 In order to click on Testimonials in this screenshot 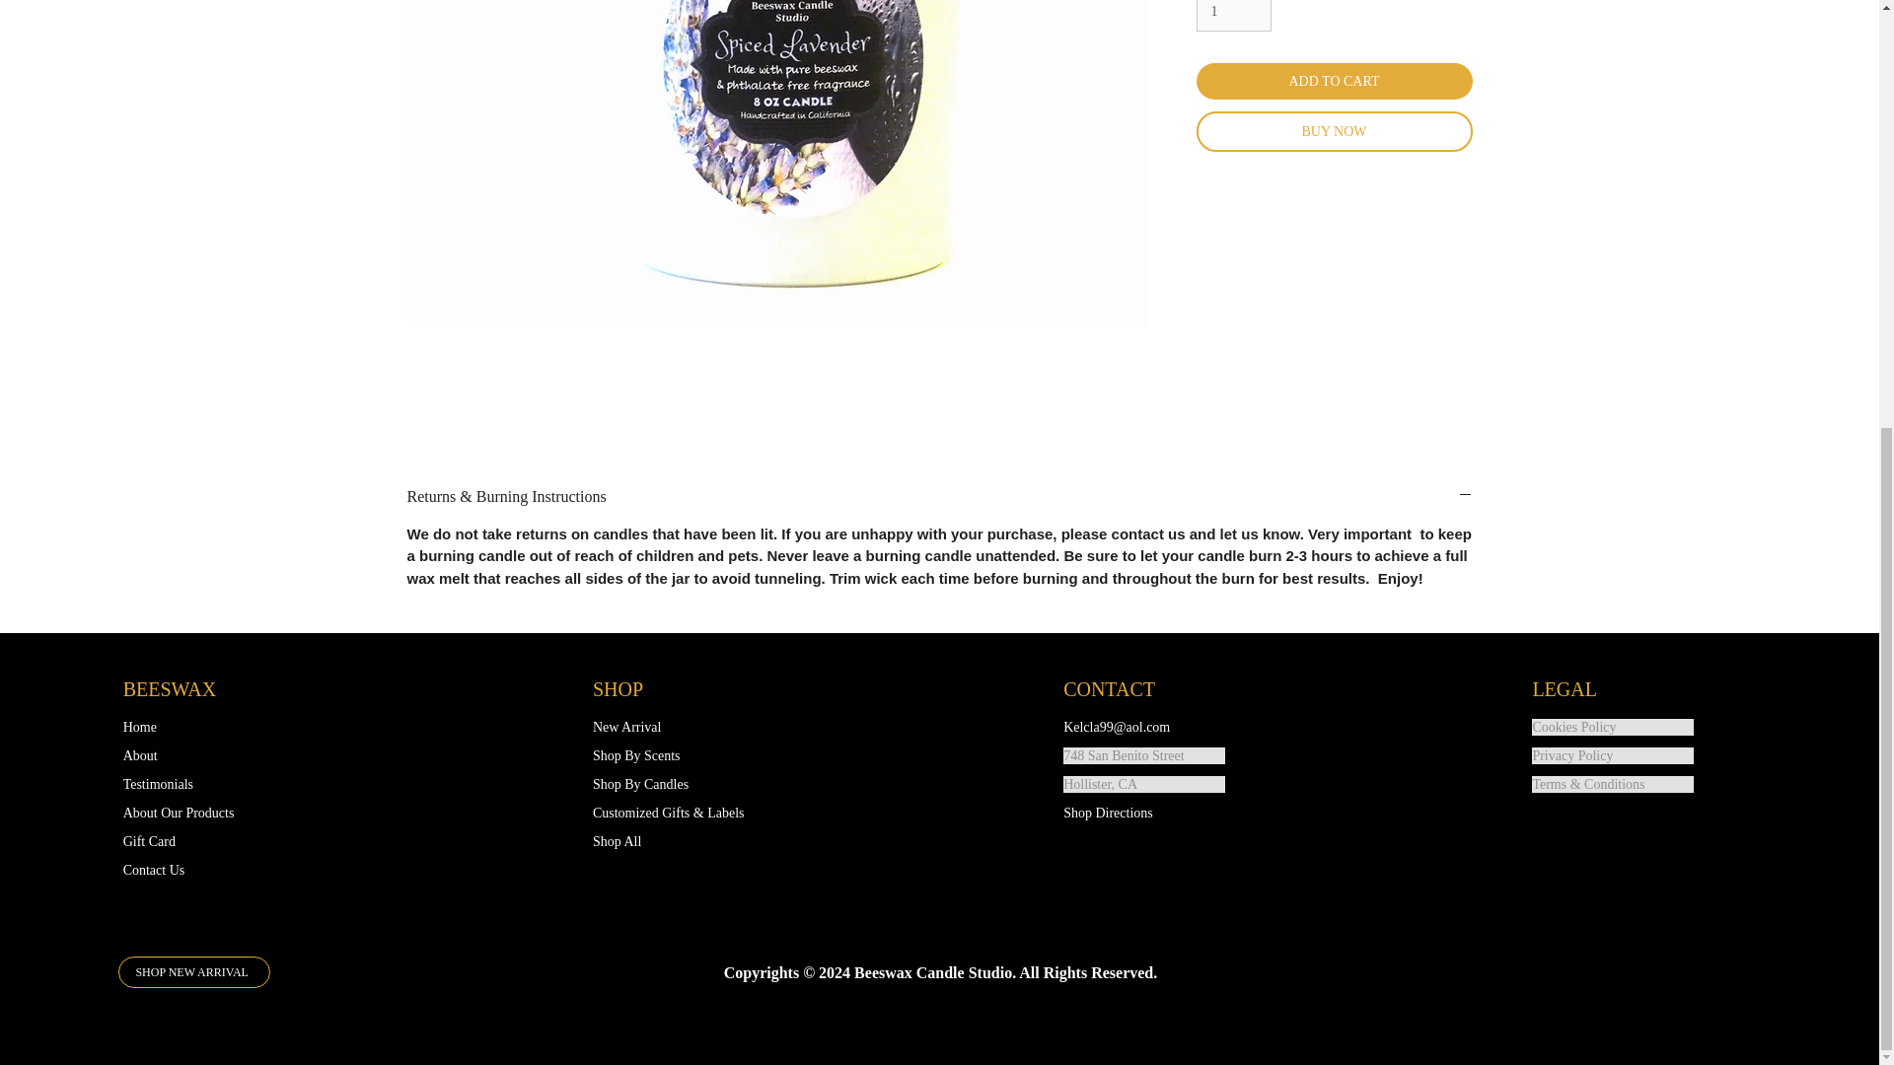, I will do `click(203, 784)`.